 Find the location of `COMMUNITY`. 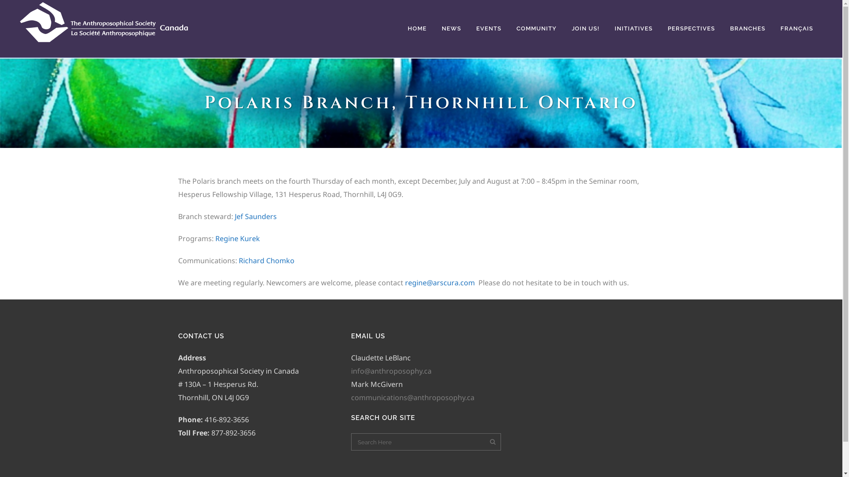

COMMUNITY is located at coordinates (537, 29).